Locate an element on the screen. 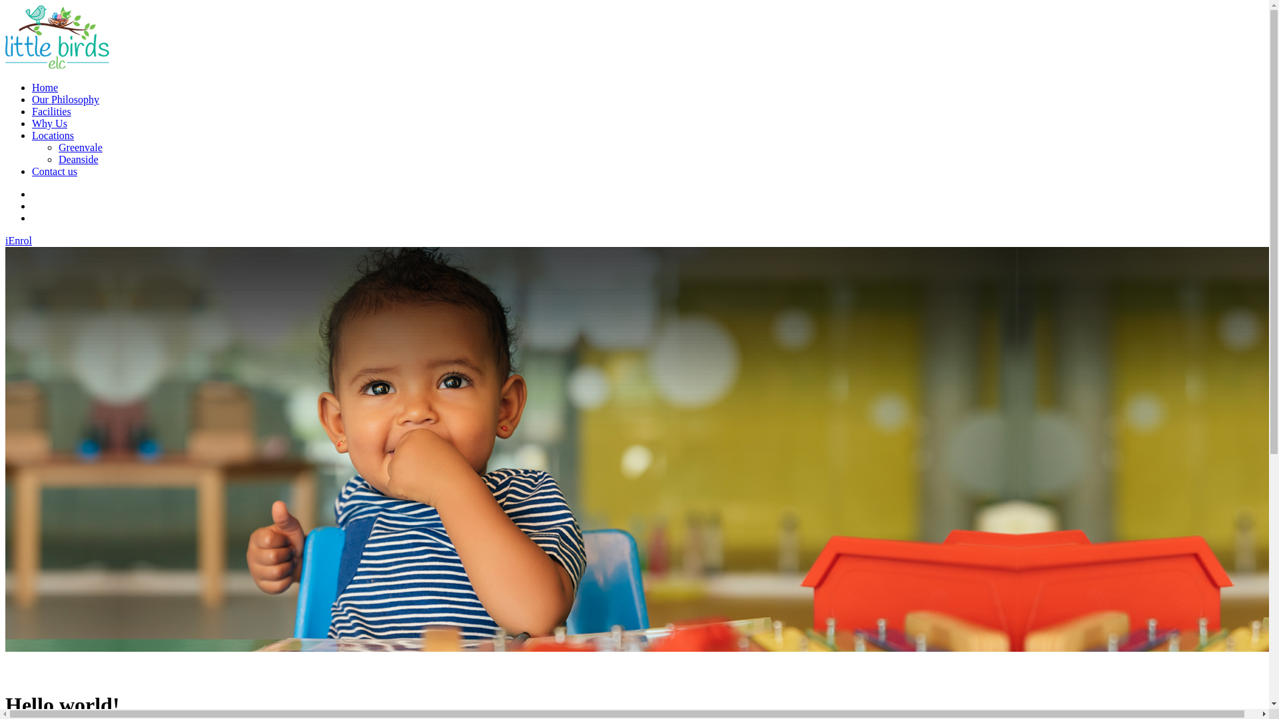  Our Philosophy is located at coordinates (65, 100).